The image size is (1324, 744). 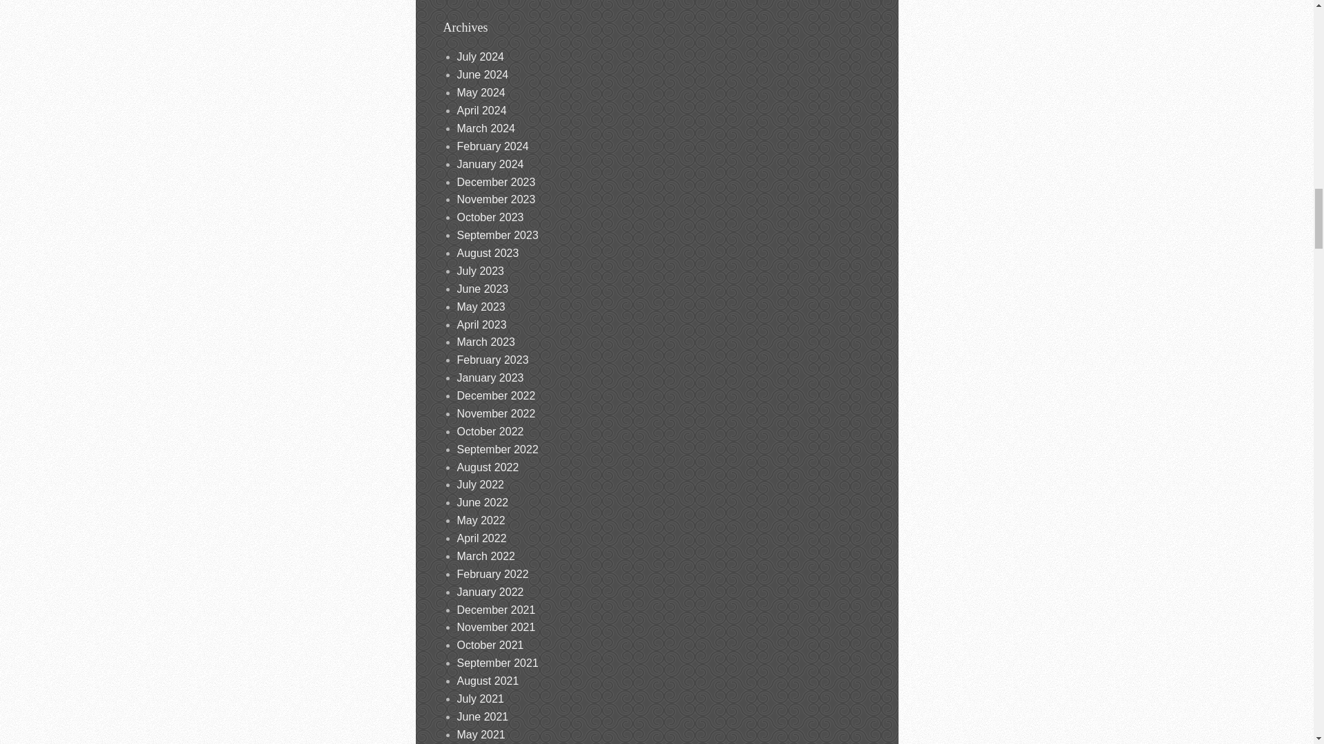 I want to click on May 2023, so click(x=480, y=307).